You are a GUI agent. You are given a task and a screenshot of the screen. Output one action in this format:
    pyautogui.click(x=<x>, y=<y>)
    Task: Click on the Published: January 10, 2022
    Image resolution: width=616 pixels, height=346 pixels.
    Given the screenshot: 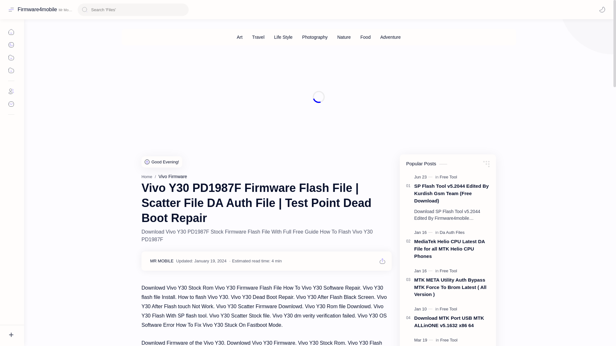 What is the action you would take?
    pyautogui.click(x=424, y=309)
    